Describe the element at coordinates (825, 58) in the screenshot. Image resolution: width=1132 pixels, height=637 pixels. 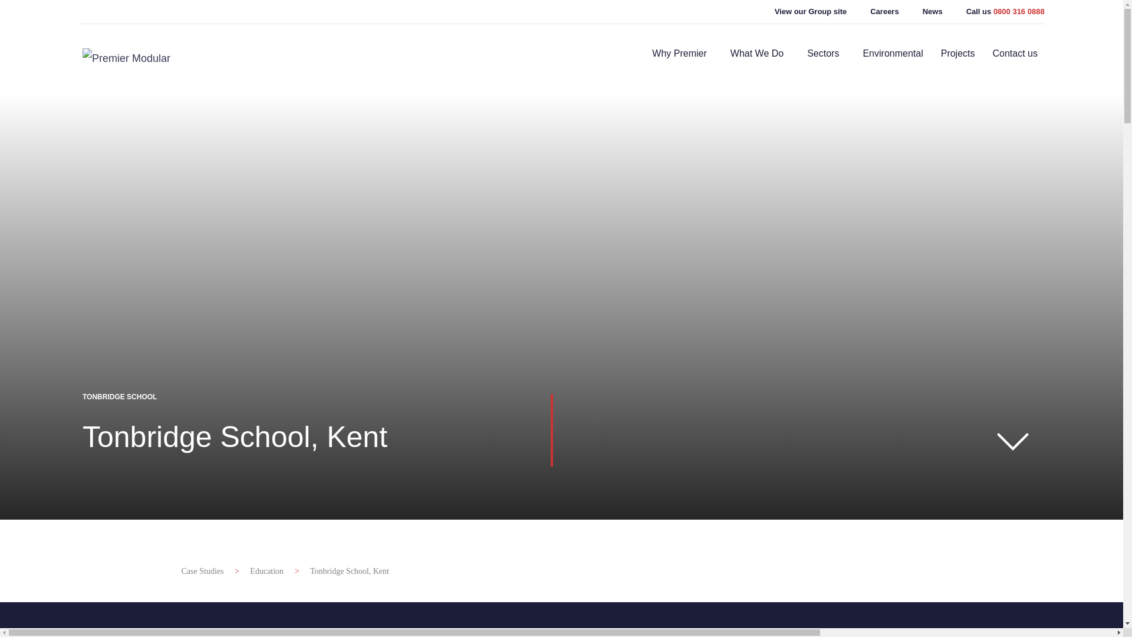
I see `Sectors` at that location.